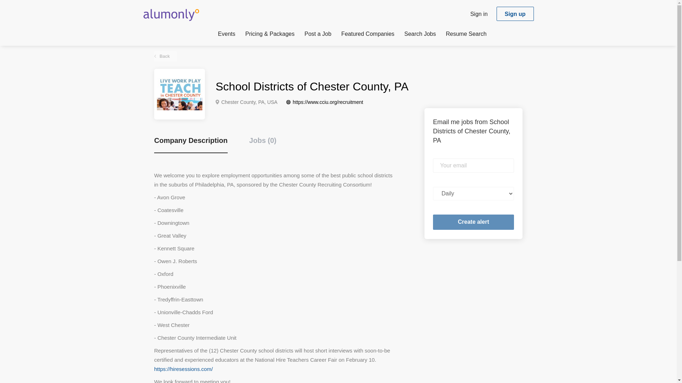 Image resolution: width=682 pixels, height=383 pixels. Describe the element at coordinates (420, 35) in the screenshot. I see `Search Jobs` at that location.